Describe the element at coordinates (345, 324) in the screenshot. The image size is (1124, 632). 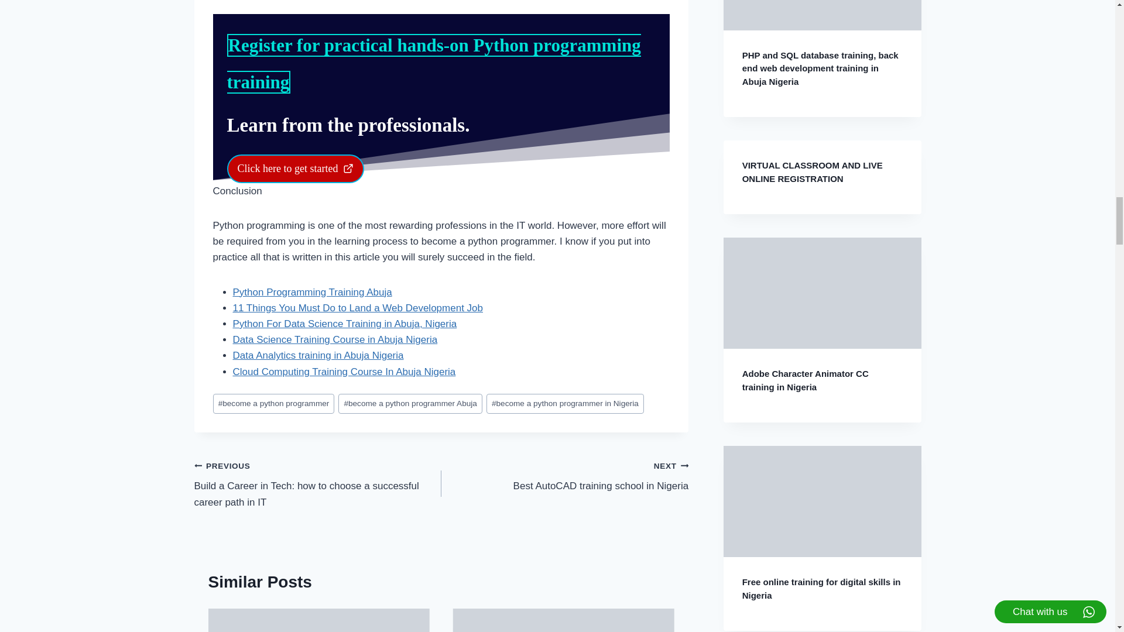
I see `become a python programmer Abuja` at that location.